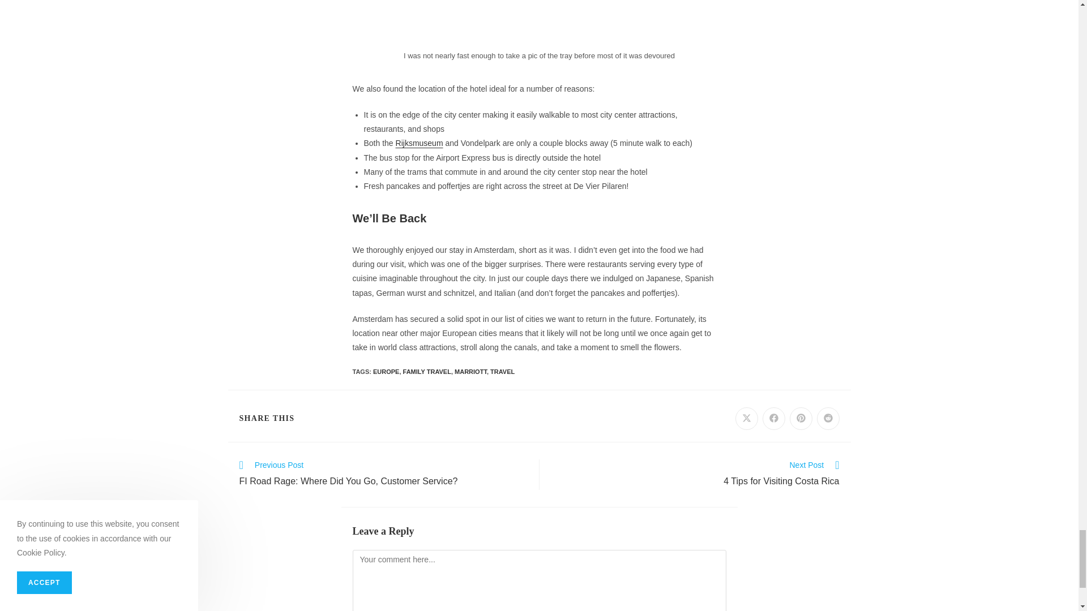 The image size is (1087, 611). What do you see at coordinates (427, 372) in the screenshot?
I see `FAMILY TRAVEL` at bounding box center [427, 372].